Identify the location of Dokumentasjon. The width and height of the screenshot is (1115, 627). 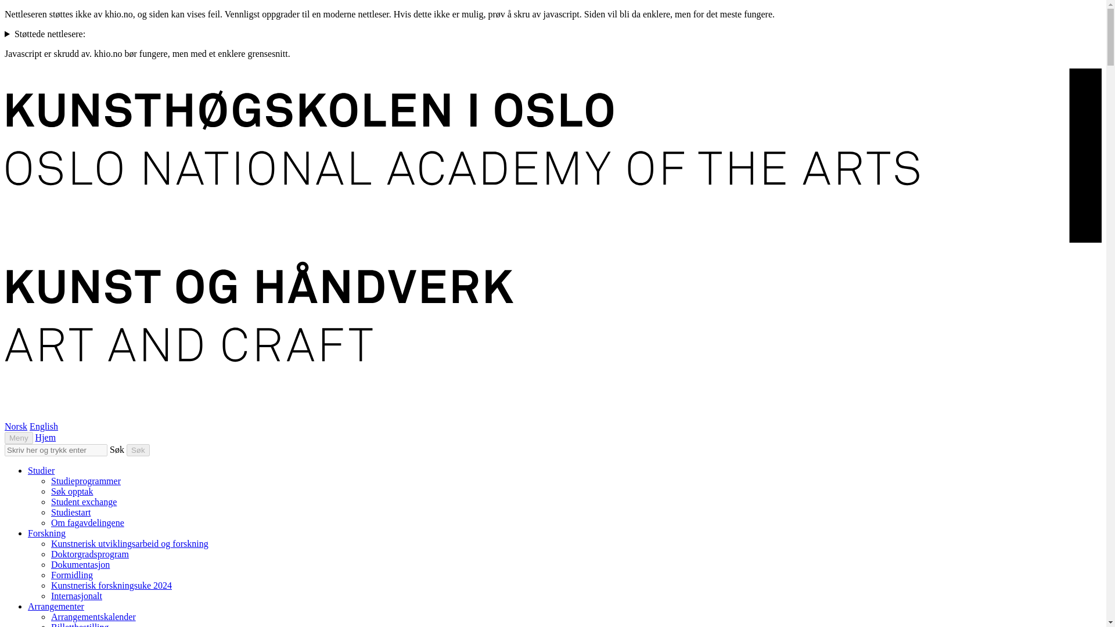
(80, 564).